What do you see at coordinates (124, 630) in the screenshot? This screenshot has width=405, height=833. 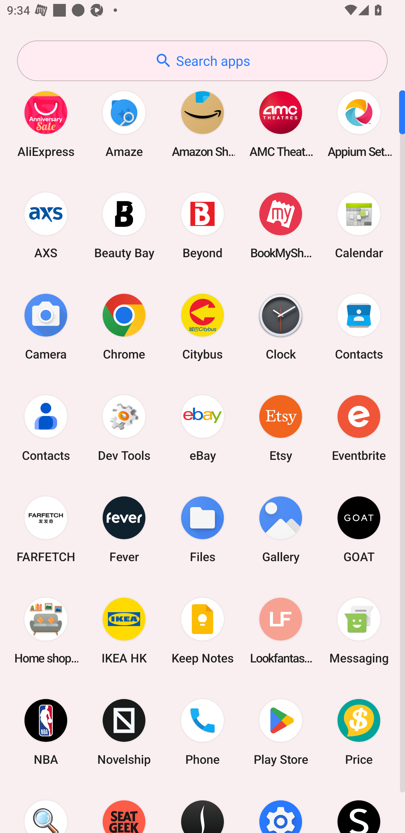 I see `IKEA HK` at bounding box center [124, 630].